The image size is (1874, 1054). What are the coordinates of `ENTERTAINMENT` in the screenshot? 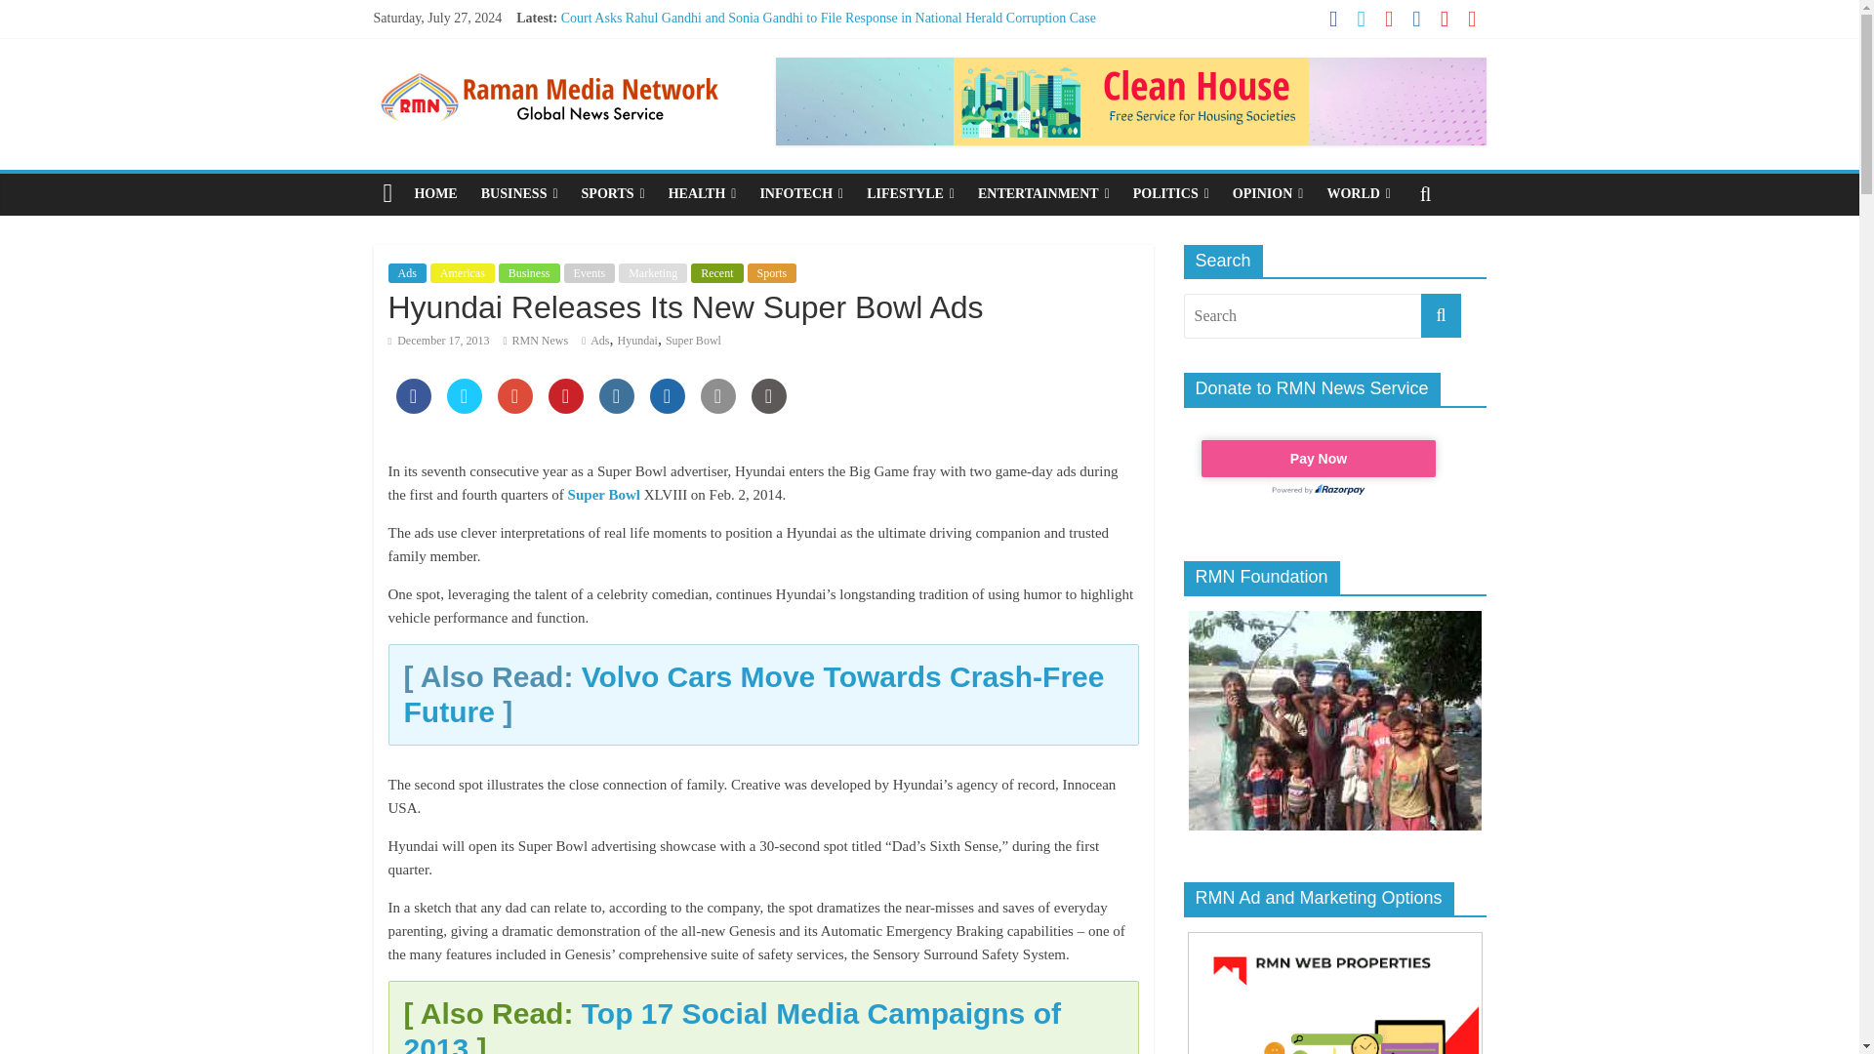 It's located at (1043, 194).